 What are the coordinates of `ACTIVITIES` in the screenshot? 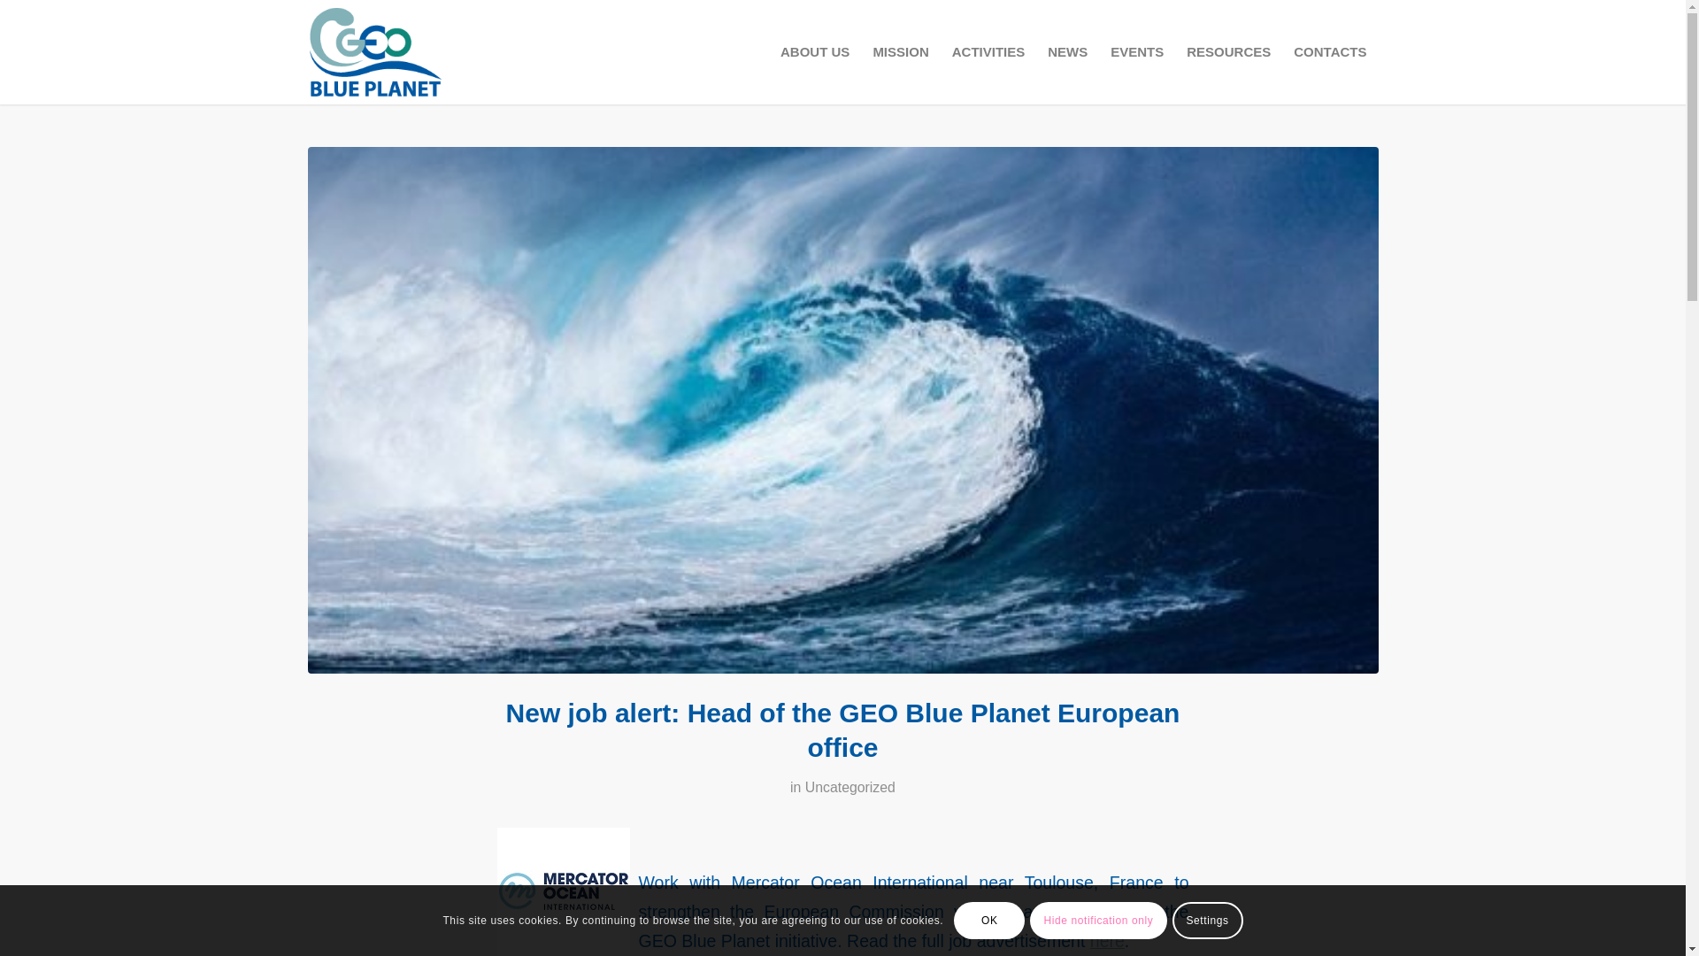 It's located at (988, 51).